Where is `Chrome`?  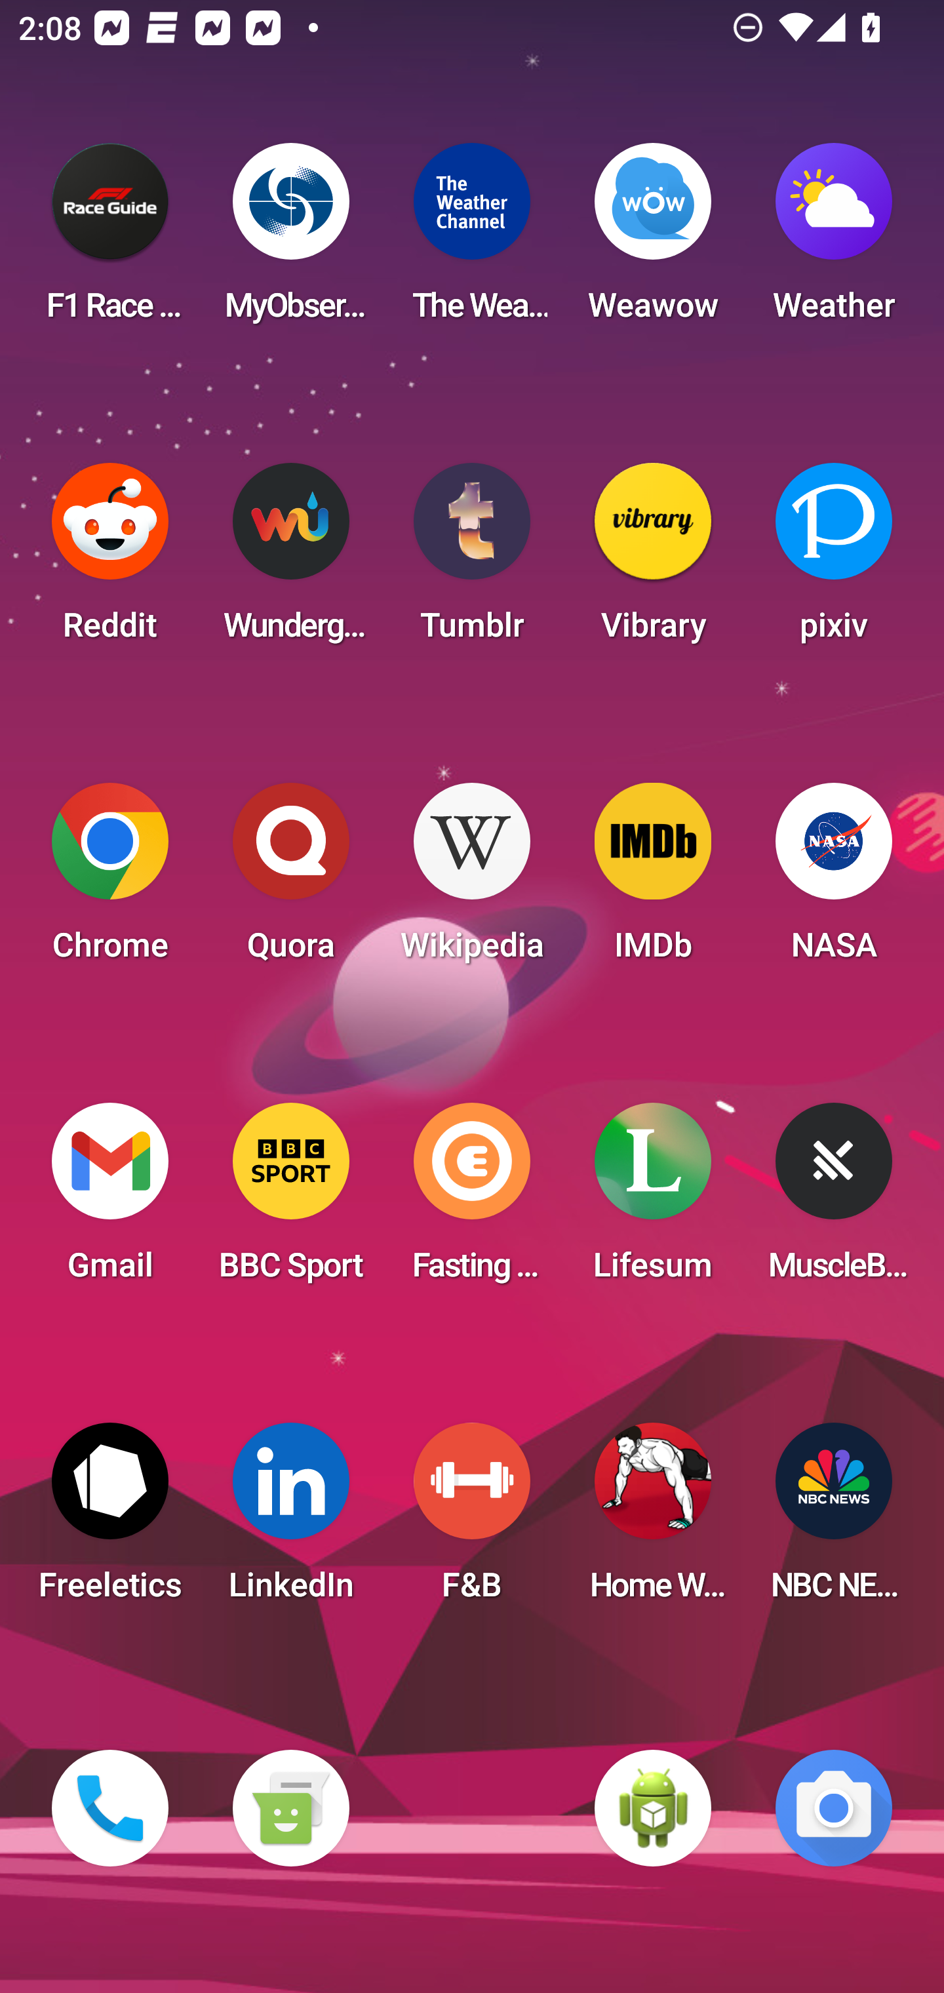 Chrome is located at coordinates (110, 880).